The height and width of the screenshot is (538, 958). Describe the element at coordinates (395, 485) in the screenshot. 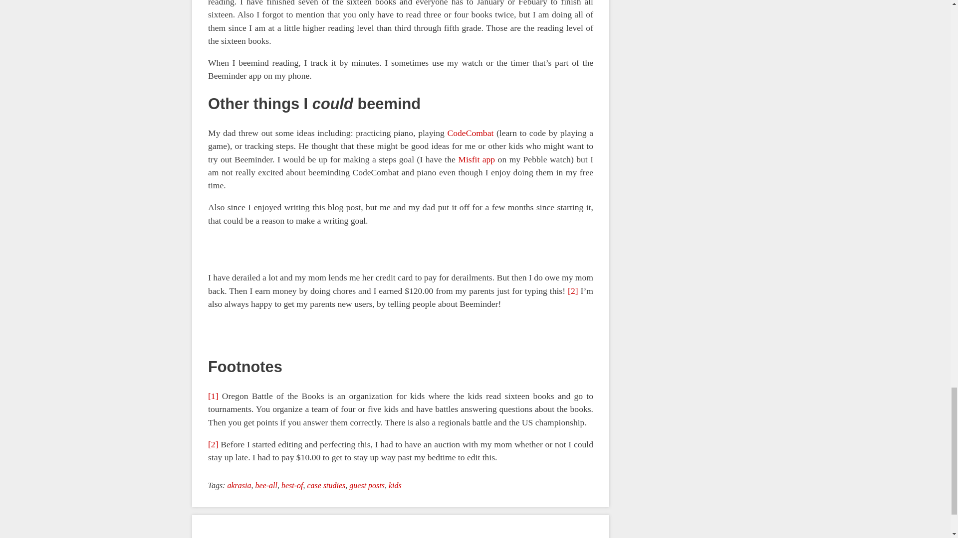

I see `kids` at that location.